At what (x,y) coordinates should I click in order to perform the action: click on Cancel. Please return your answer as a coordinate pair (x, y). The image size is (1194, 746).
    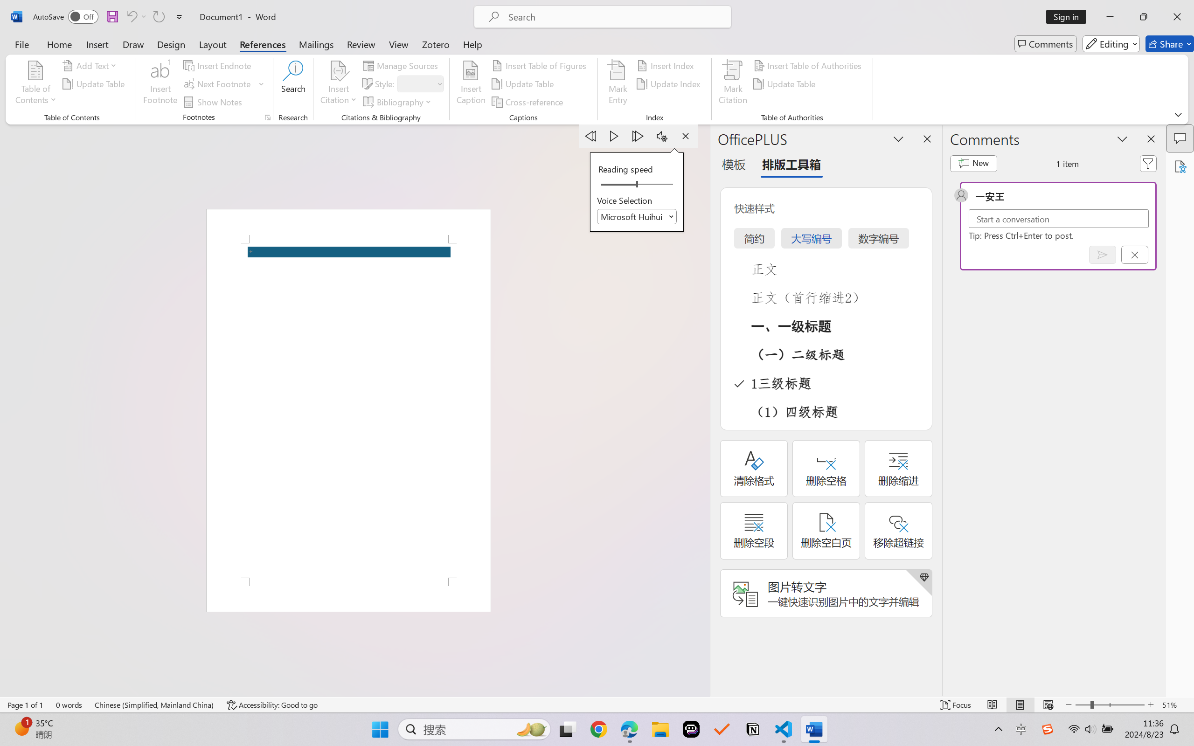
    Looking at the image, I should click on (1134, 255).